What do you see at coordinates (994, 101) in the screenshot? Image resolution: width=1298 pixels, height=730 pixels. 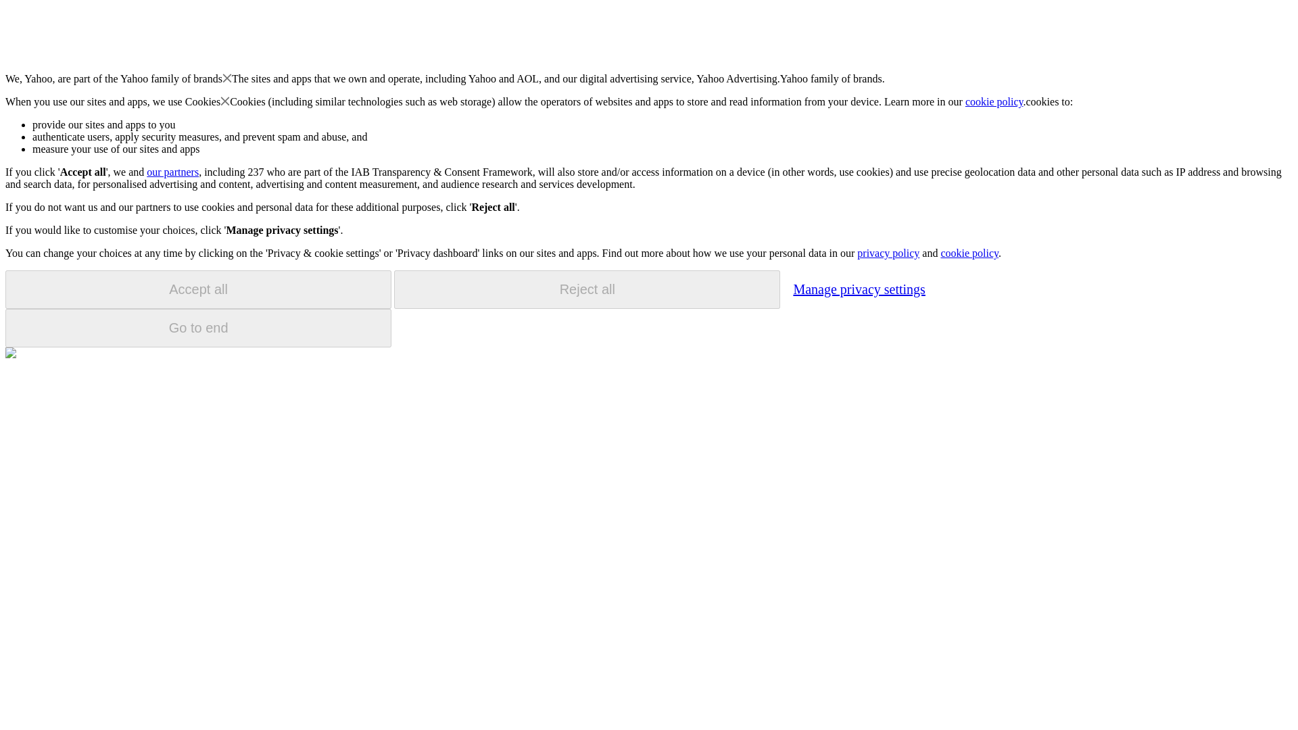 I see `cookie policy` at bounding box center [994, 101].